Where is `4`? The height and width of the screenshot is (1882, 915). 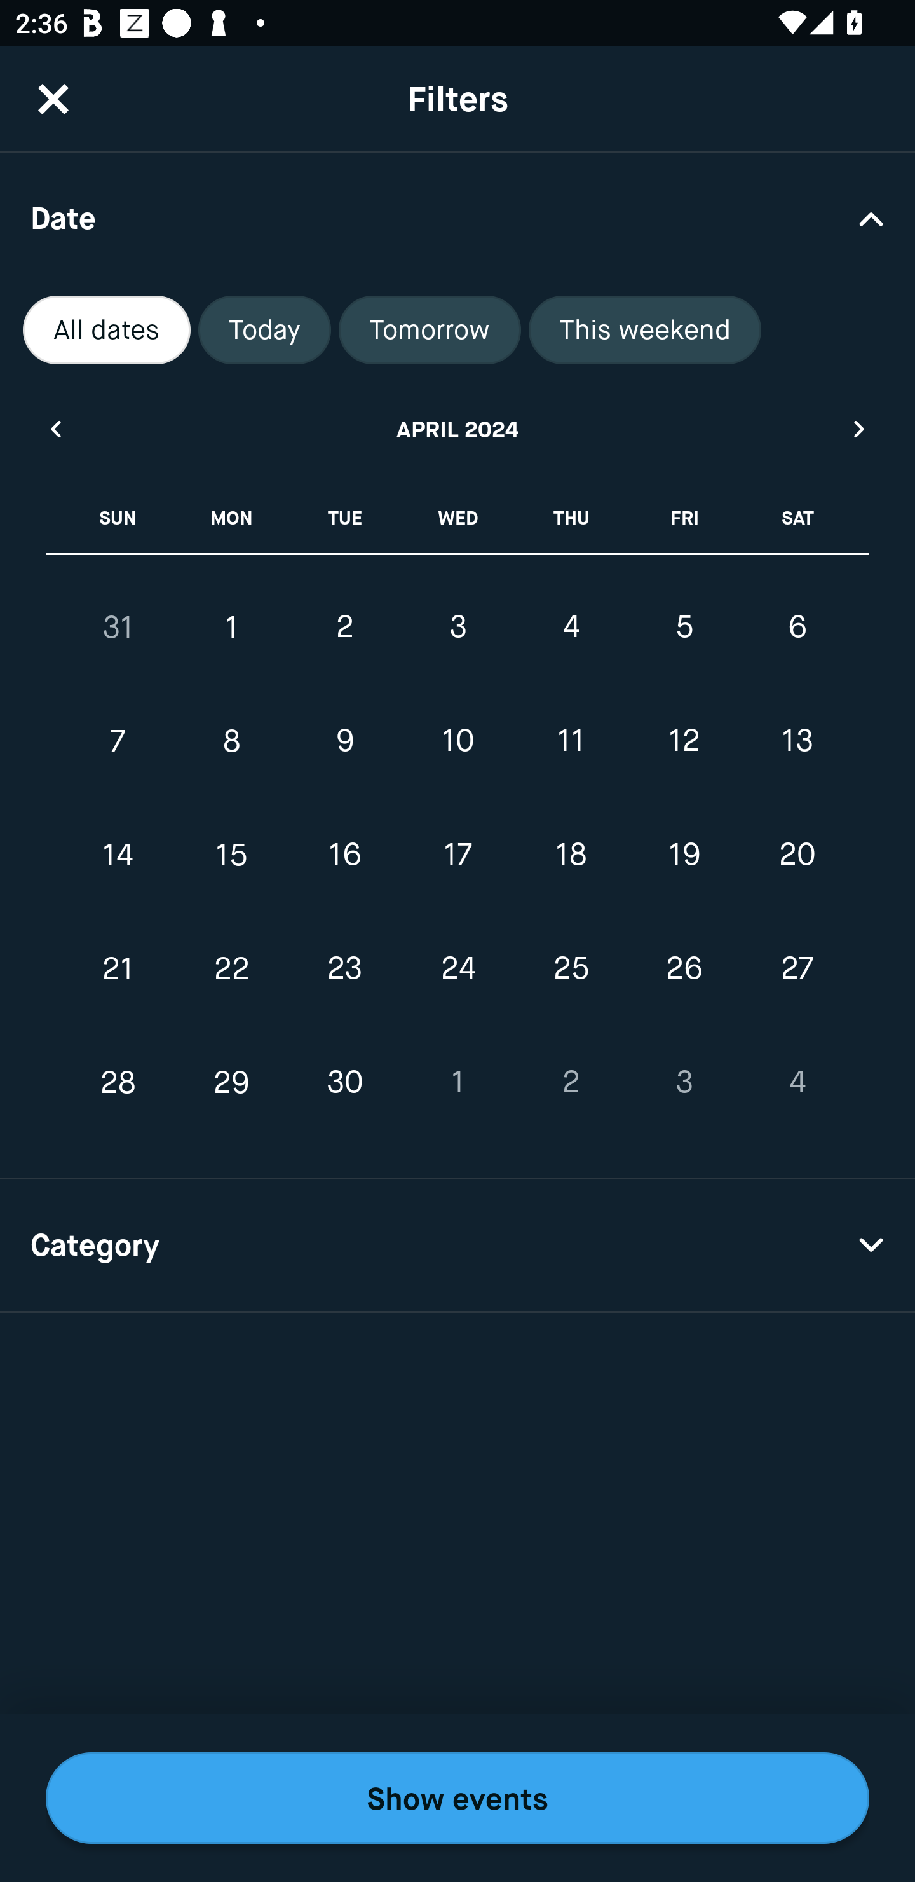 4 is located at coordinates (797, 1082).